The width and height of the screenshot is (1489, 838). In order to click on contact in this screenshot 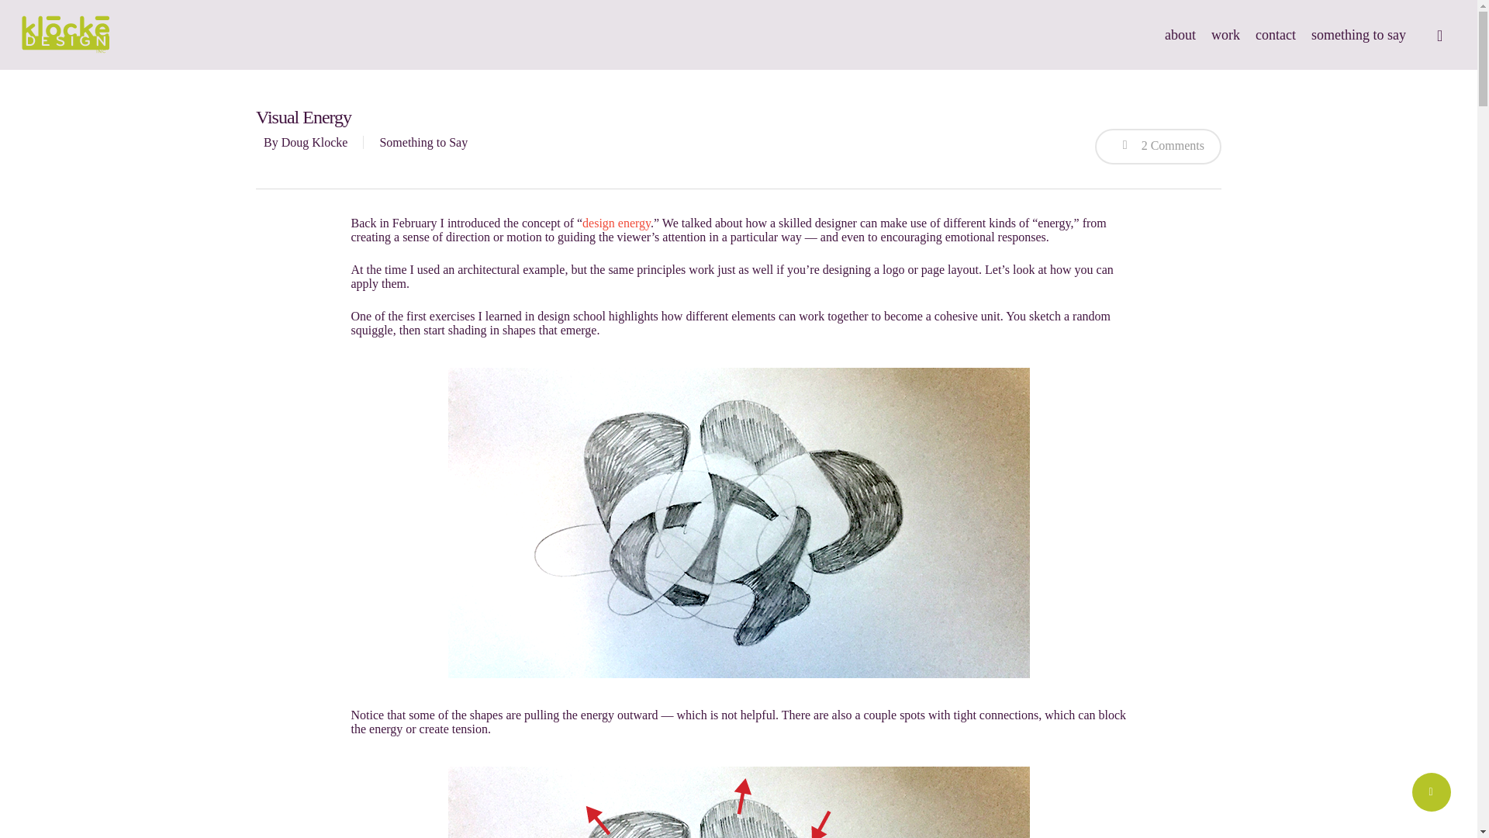, I will do `click(1275, 34)`.